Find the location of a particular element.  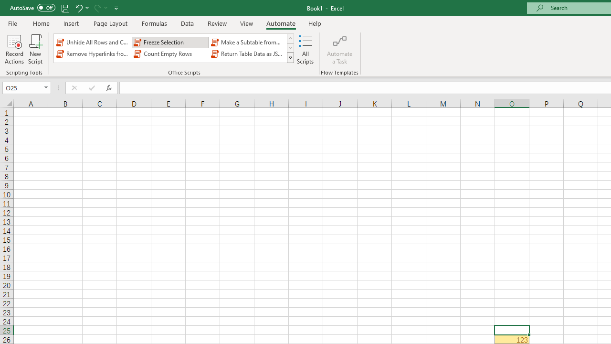

AutoSave is located at coordinates (32, 8).